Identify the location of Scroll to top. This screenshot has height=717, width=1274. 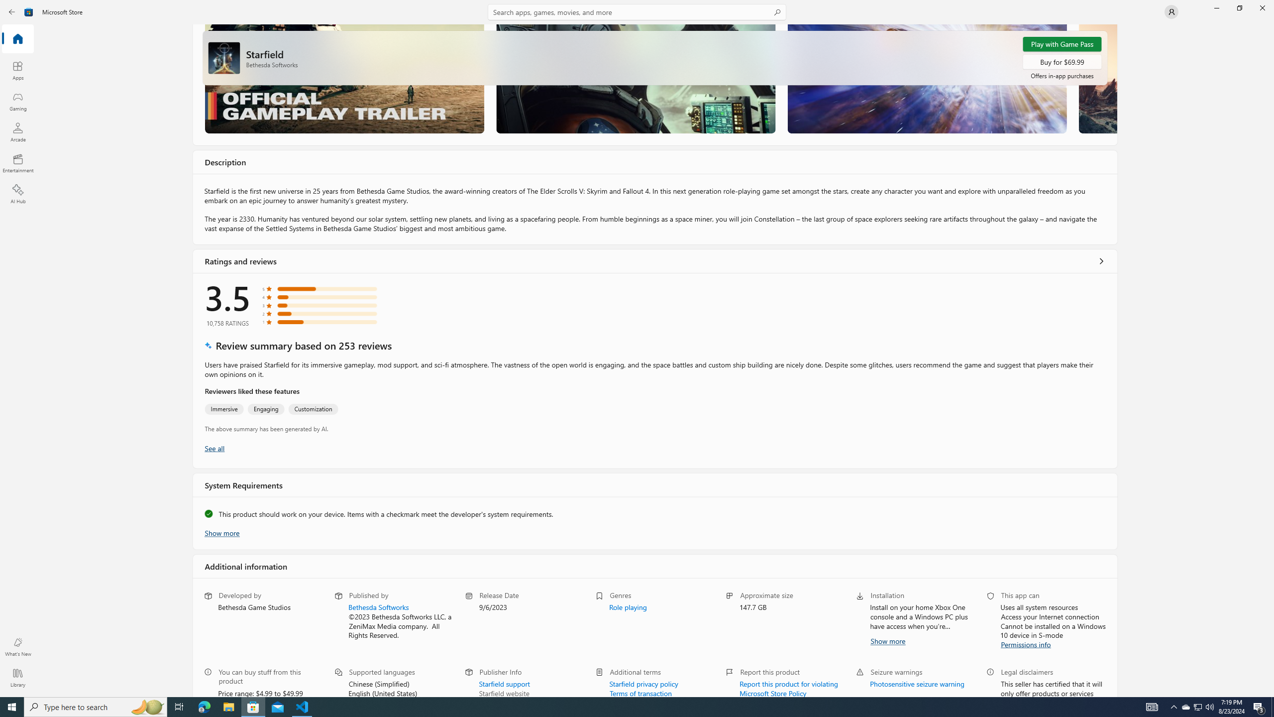
(655, 58).